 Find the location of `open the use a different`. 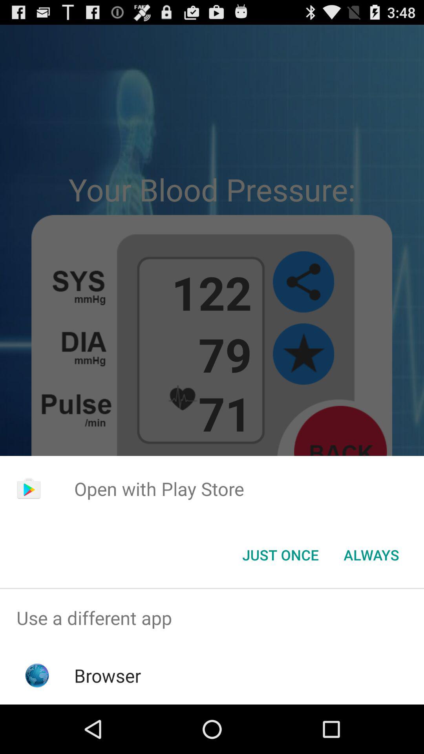

open the use a different is located at coordinates (212, 618).